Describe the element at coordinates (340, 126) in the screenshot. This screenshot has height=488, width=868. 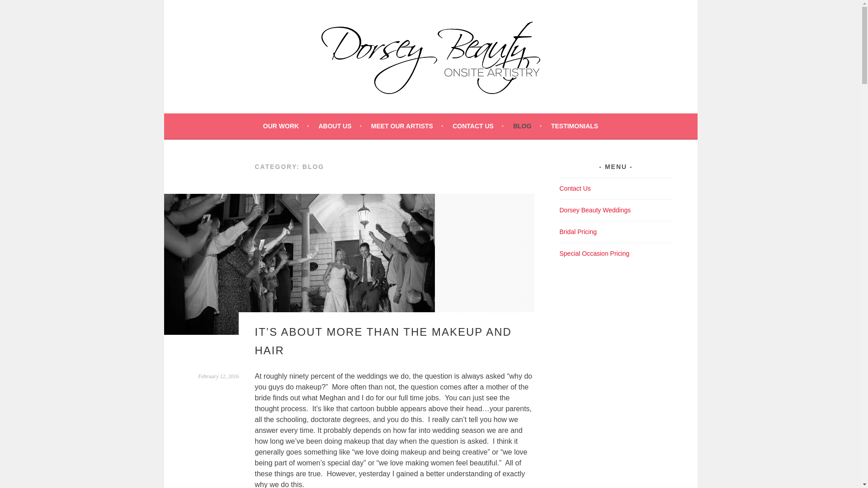
I see `ABOUT US` at that location.